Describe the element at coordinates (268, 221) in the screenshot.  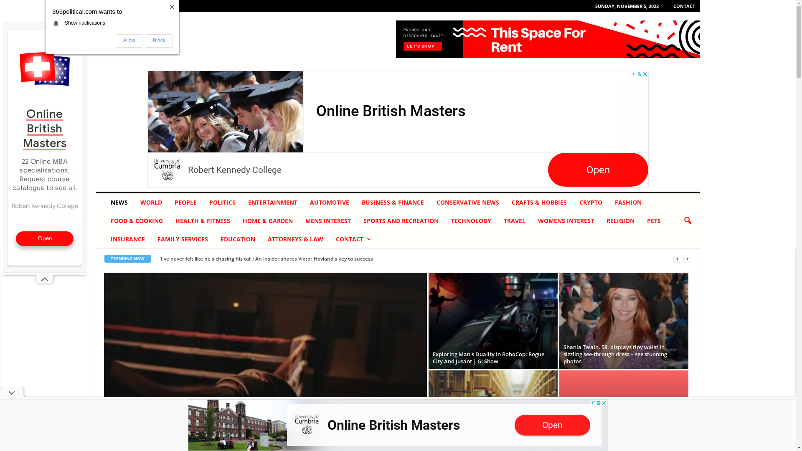
I see `HOME & GARDEN` at that location.